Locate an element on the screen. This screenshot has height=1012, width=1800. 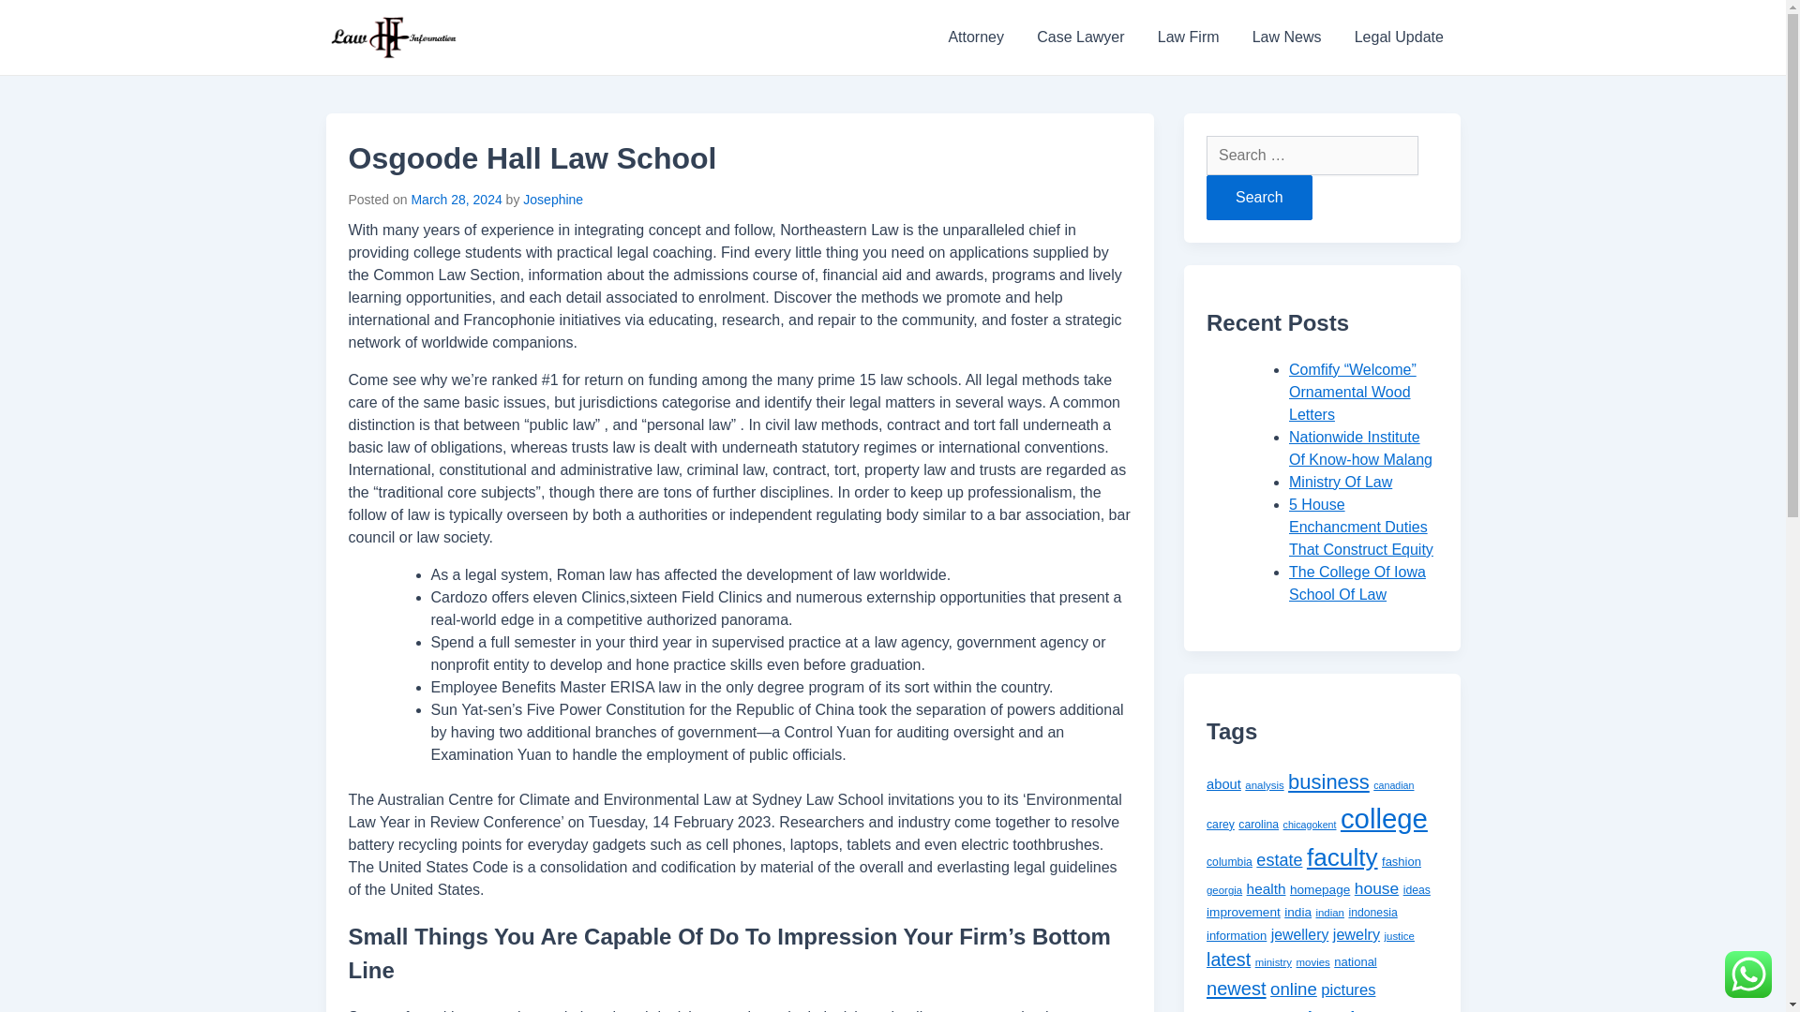
analysis is located at coordinates (1264, 784).